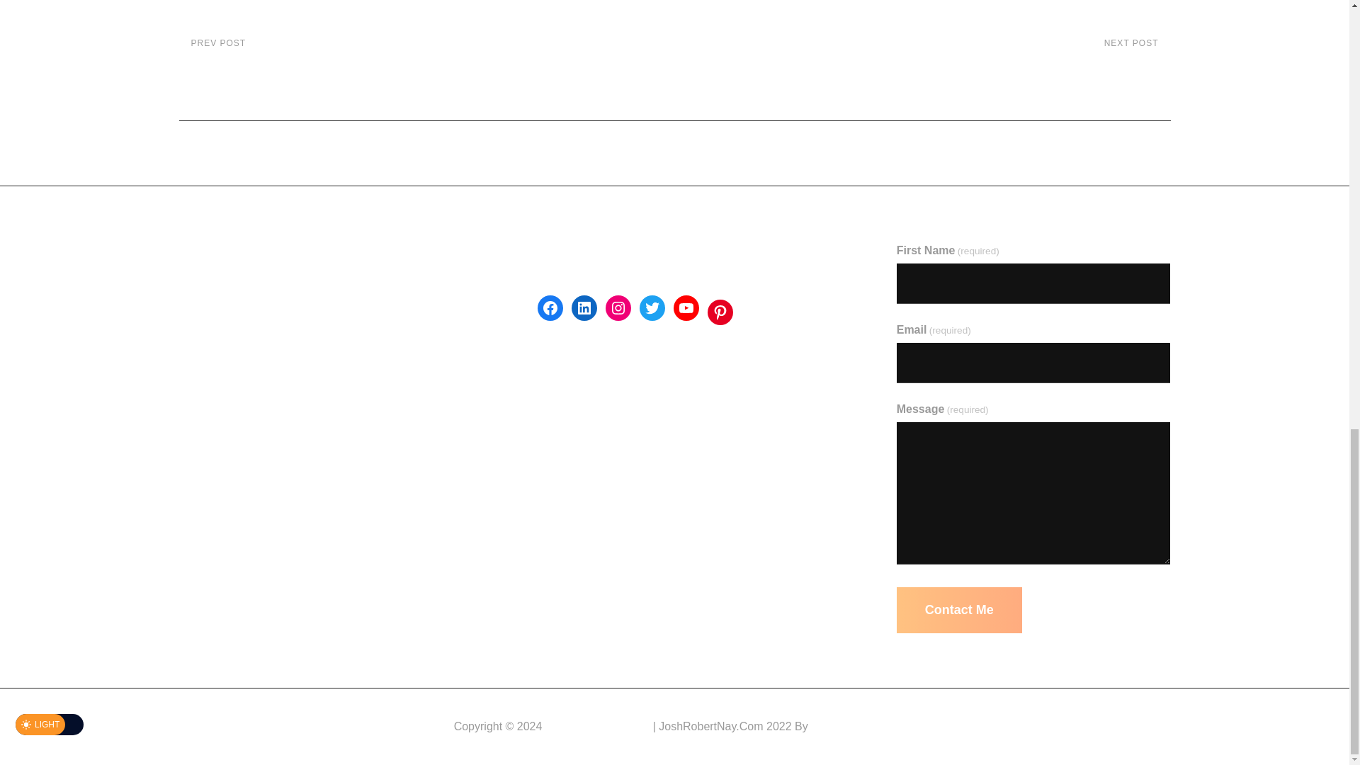 The height and width of the screenshot is (765, 1360). Describe the element at coordinates (191, 438) in the screenshot. I see `Shop` at that location.